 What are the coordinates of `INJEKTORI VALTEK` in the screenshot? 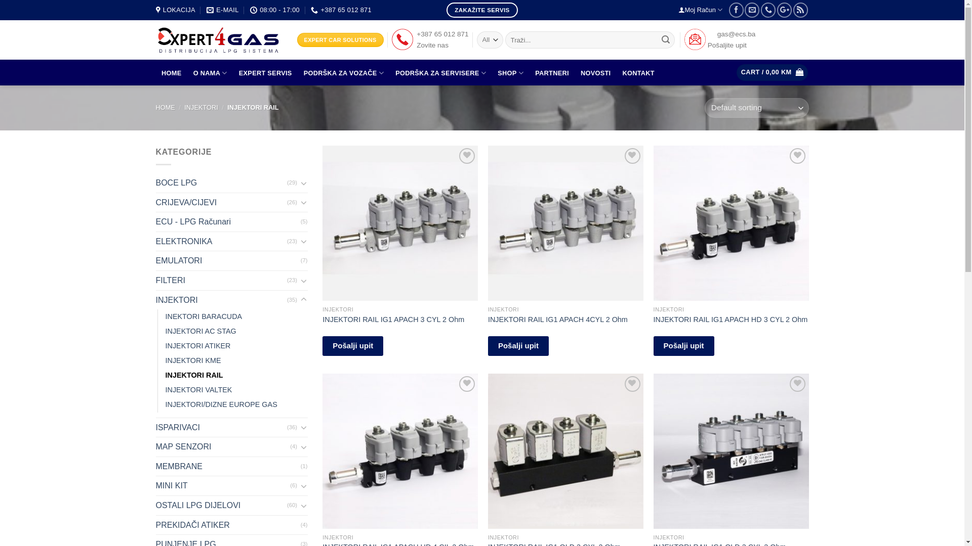 It's located at (198, 390).